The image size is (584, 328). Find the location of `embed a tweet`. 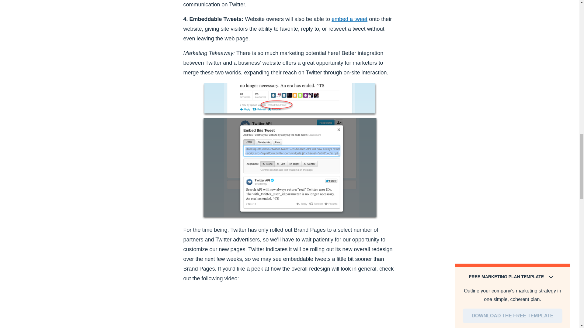

embed a tweet is located at coordinates (349, 19).